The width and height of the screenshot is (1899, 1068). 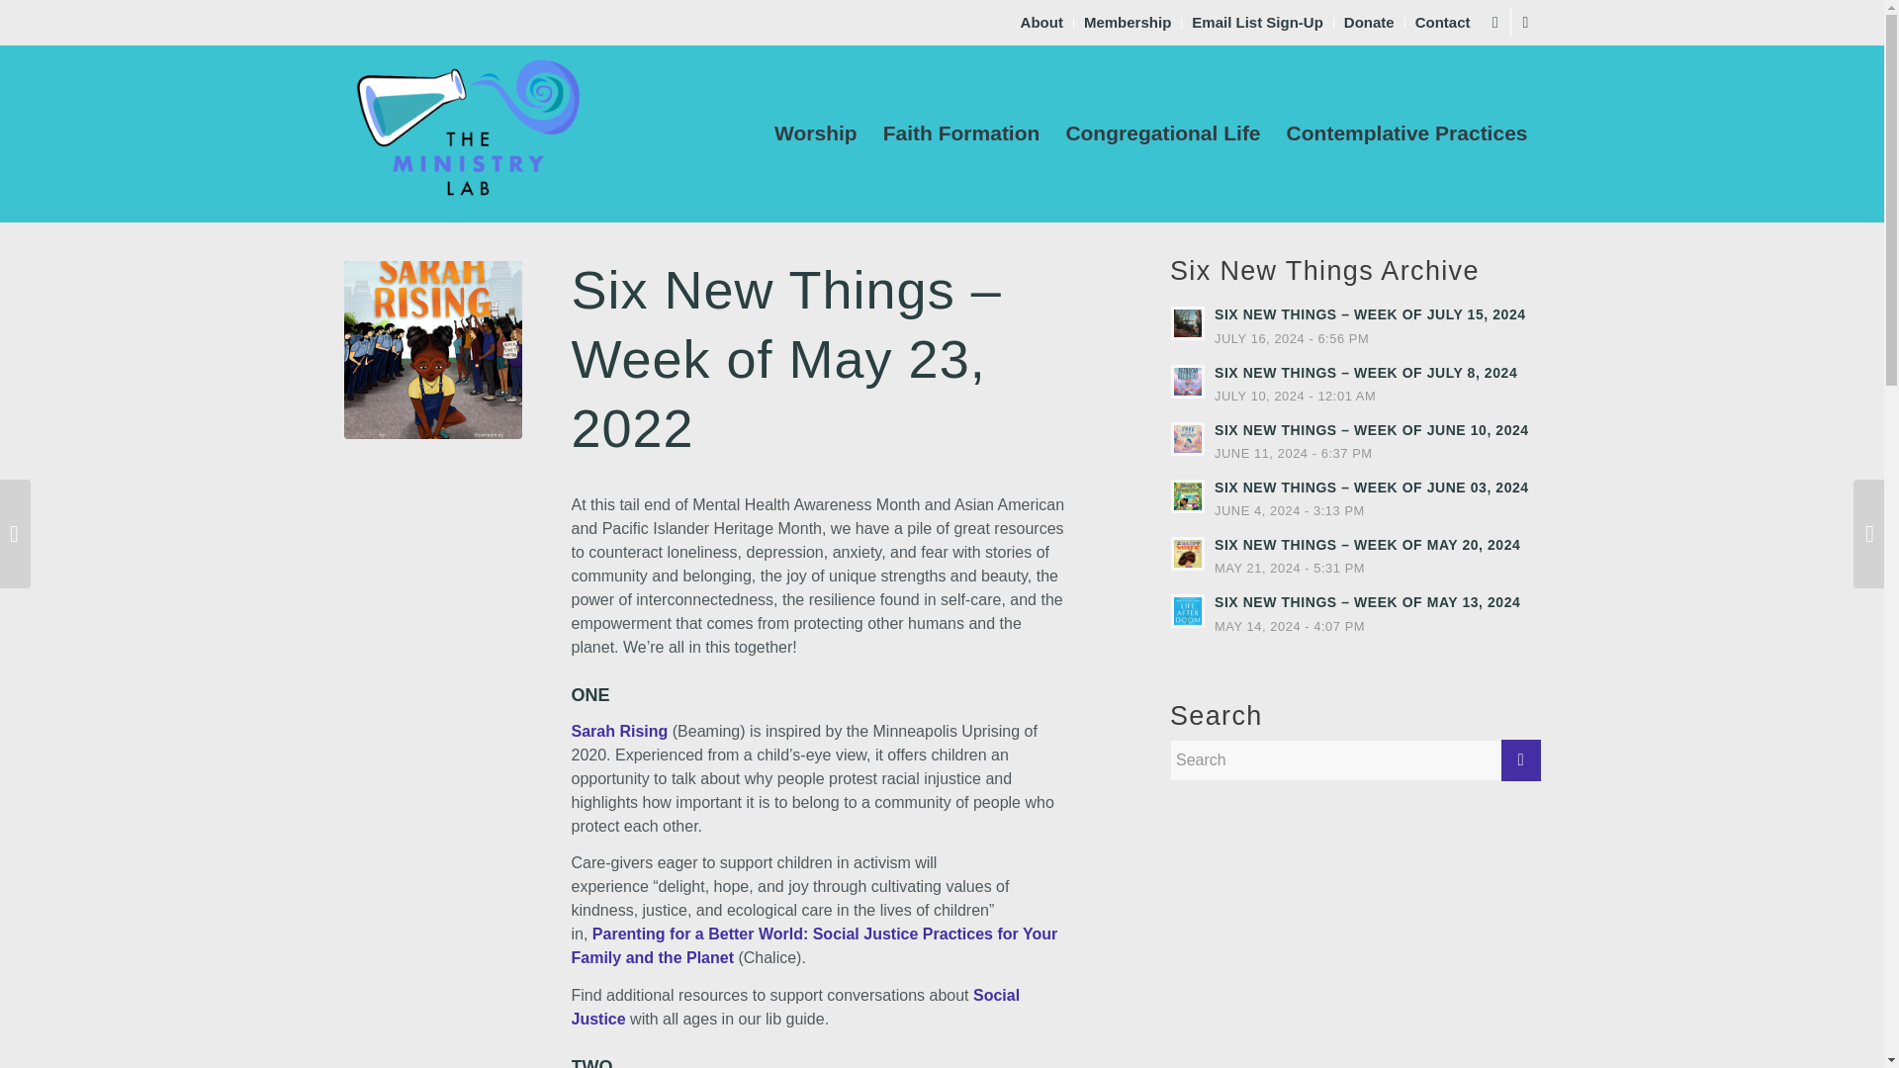 What do you see at coordinates (1442, 22) in the screenshot?
I see `Contact` at bounding box center [1442, 22].